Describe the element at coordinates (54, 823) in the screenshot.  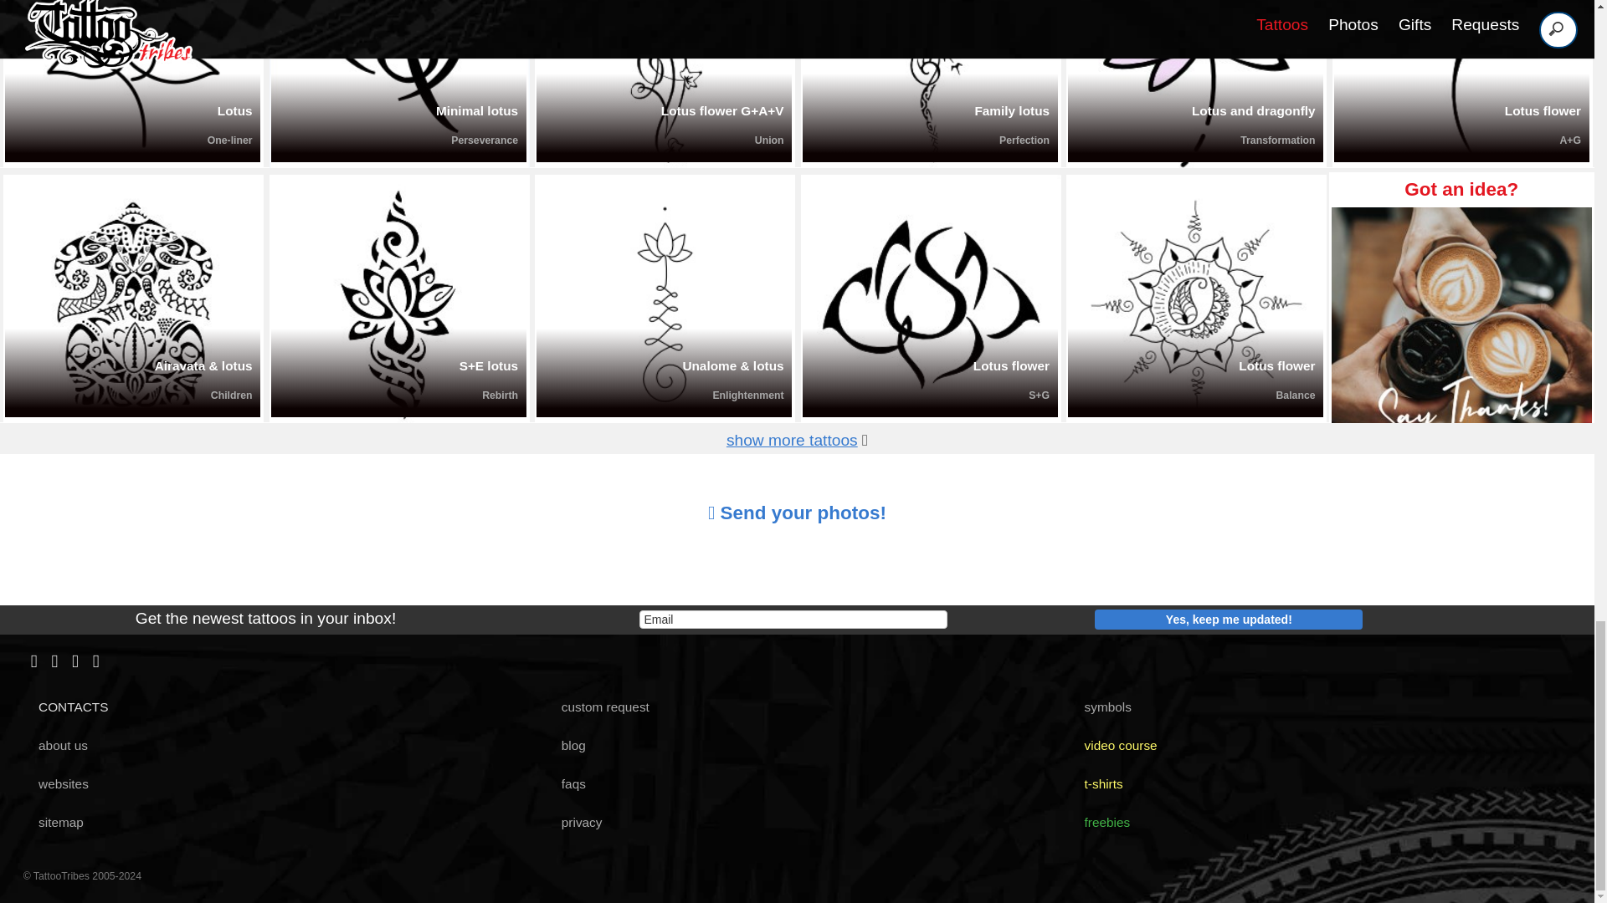
I see `sitemap` at that location.